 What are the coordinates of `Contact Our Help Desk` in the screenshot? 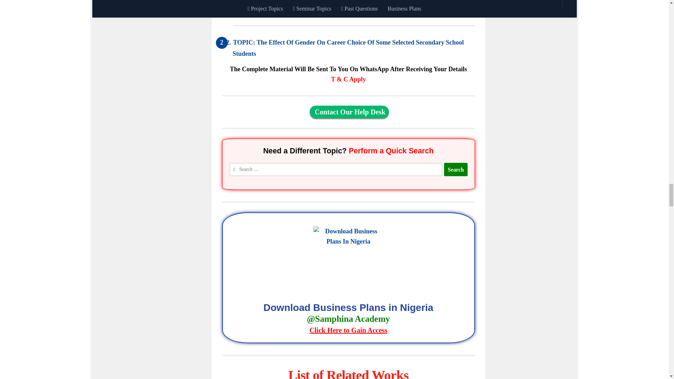 It's located at (349, 112).